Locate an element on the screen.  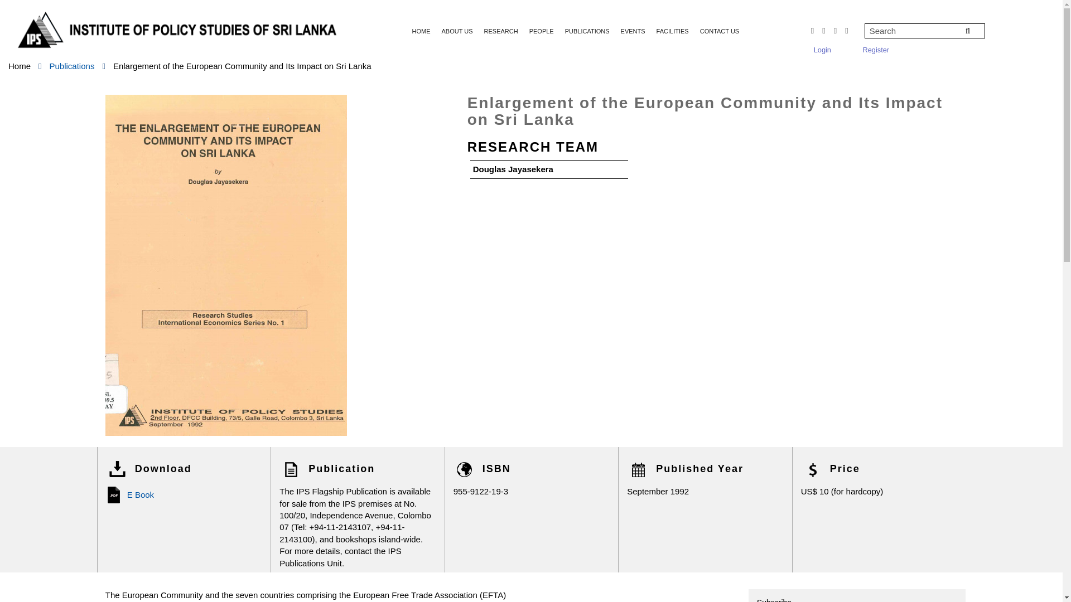
Home is located at coordinates (20, 66).